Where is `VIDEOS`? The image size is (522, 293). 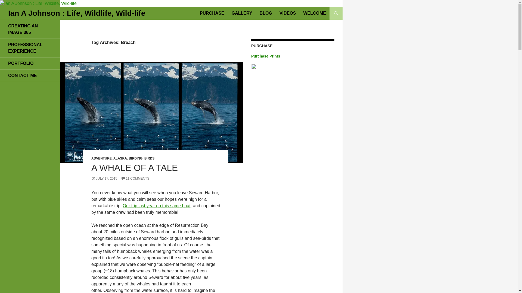 VIDEOS is located at coordinates (288, 13).